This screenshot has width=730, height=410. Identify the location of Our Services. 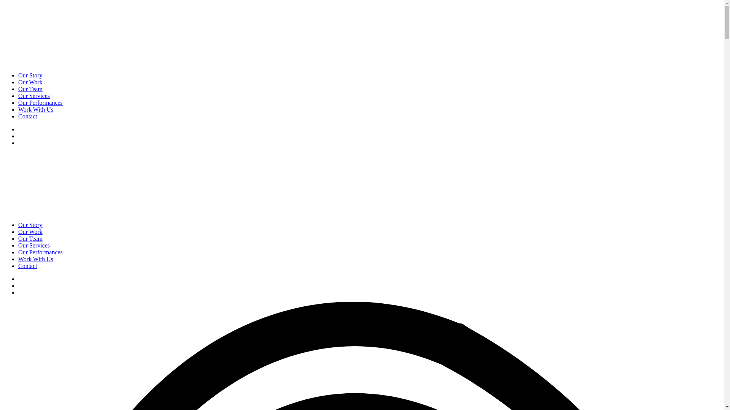
(34, 96).